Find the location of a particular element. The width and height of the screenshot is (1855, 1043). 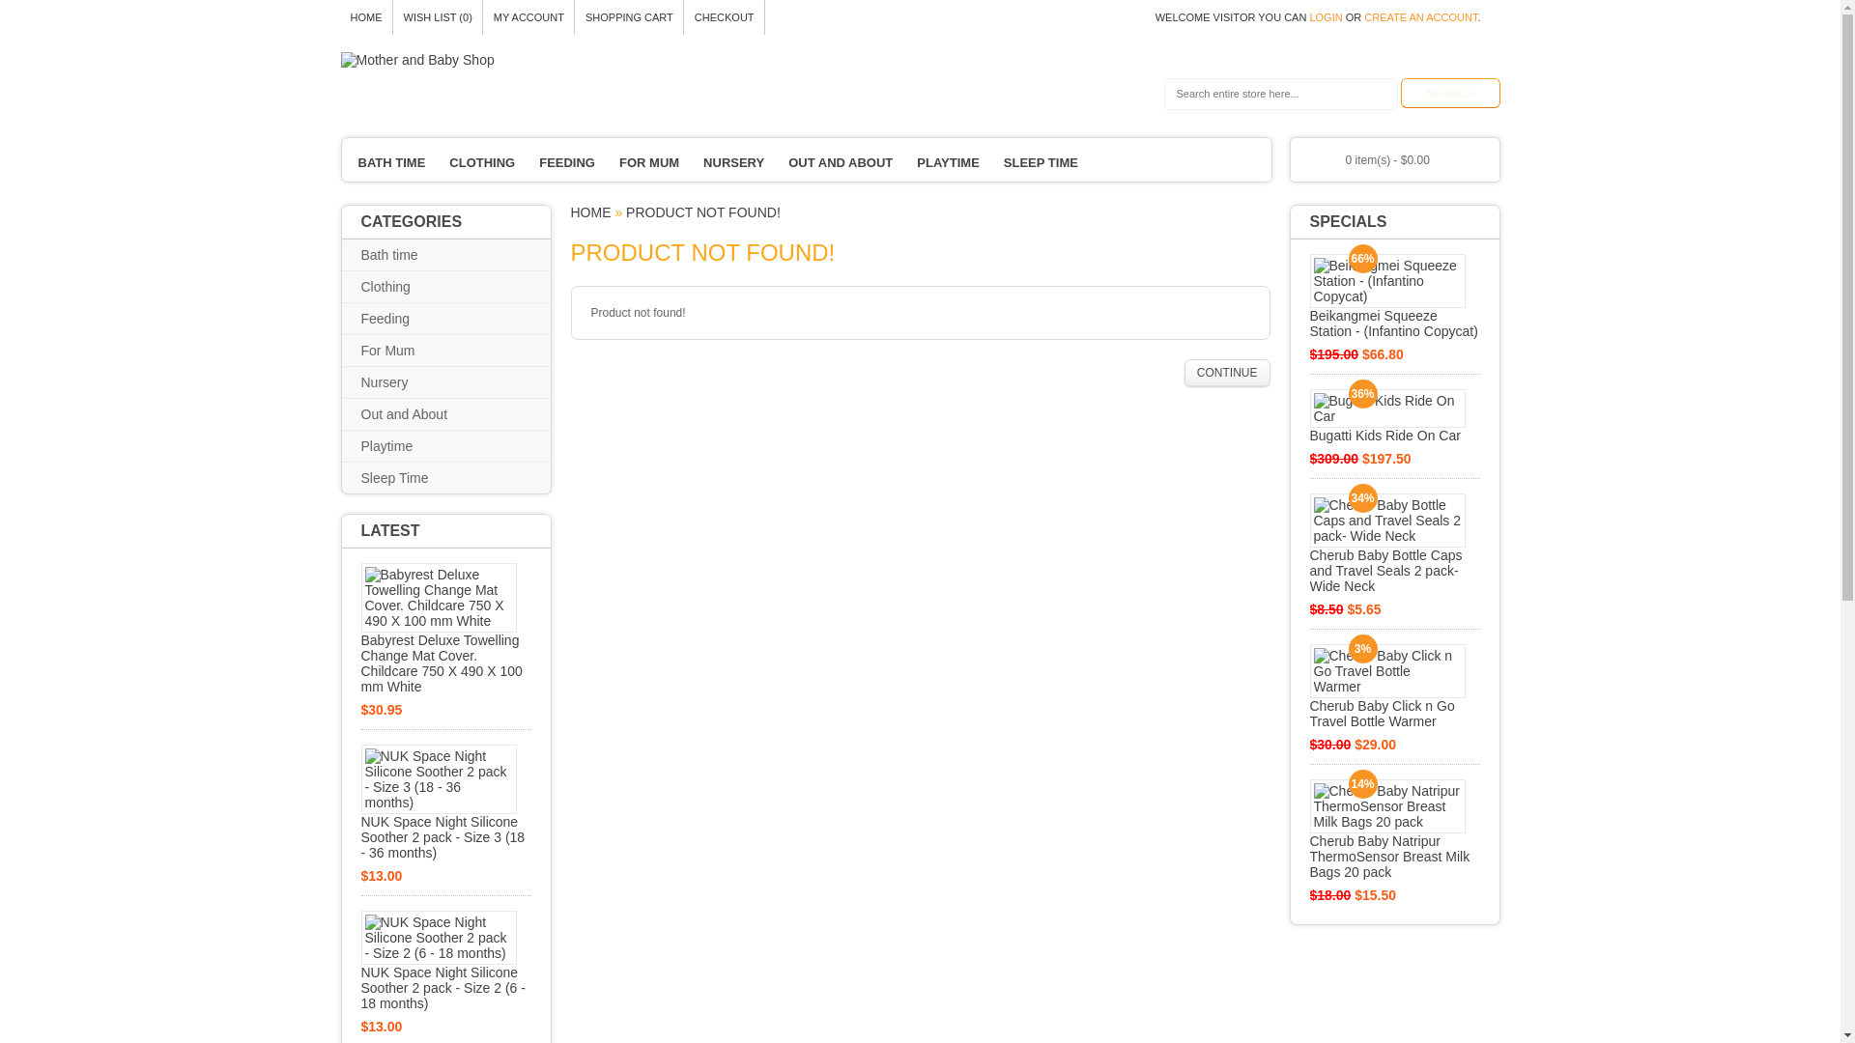

Out and About is located at coordinates (419, 414).